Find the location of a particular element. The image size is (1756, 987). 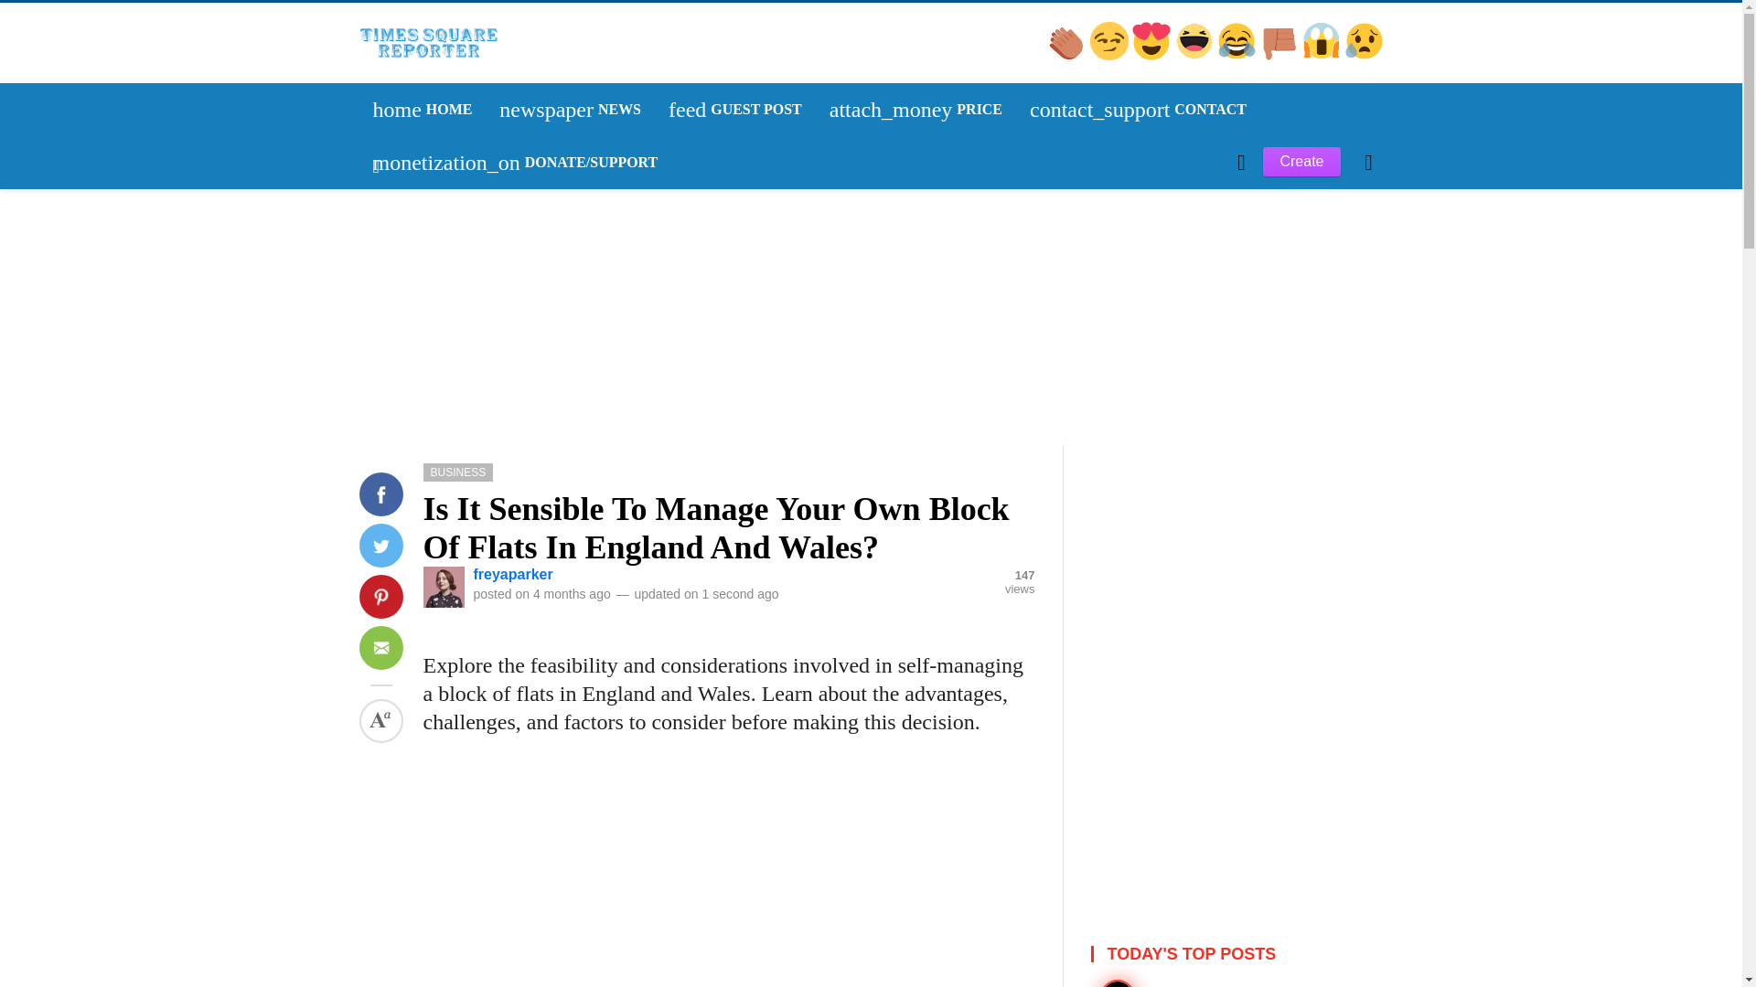

EW! is located at coordinates (397, 353).